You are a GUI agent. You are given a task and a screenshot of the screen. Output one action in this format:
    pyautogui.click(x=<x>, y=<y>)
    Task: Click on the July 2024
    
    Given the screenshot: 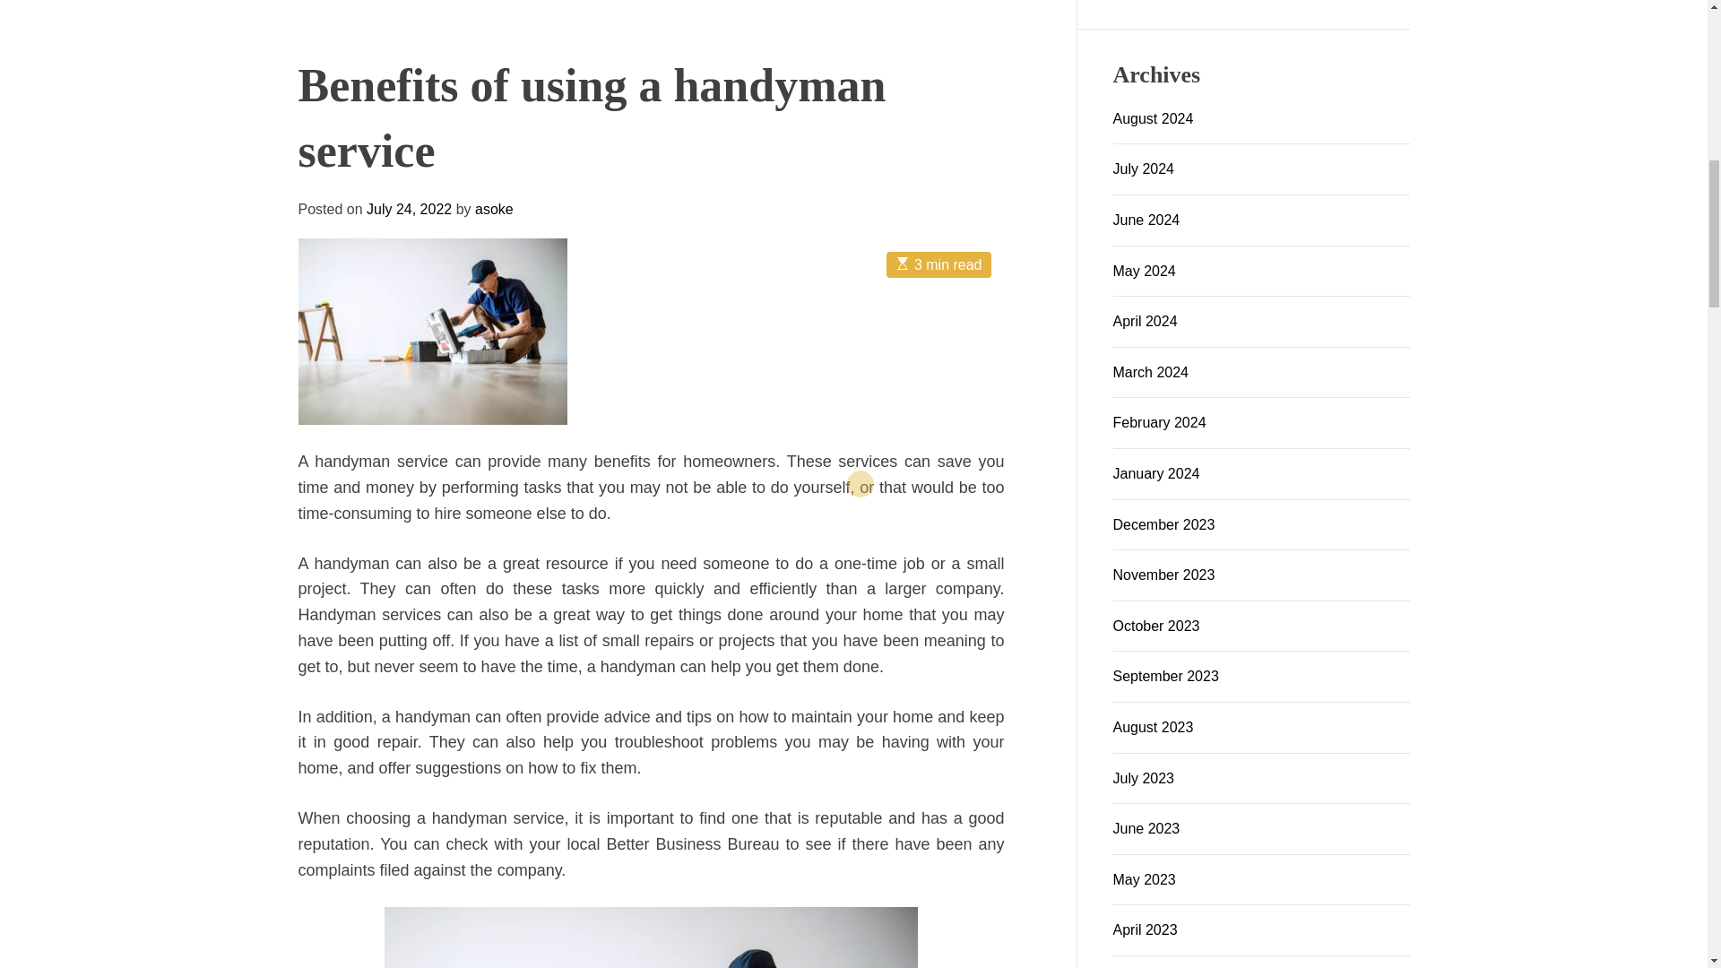 What is the action you would take?
    pyautogui.click(x=1144, y=169)
    